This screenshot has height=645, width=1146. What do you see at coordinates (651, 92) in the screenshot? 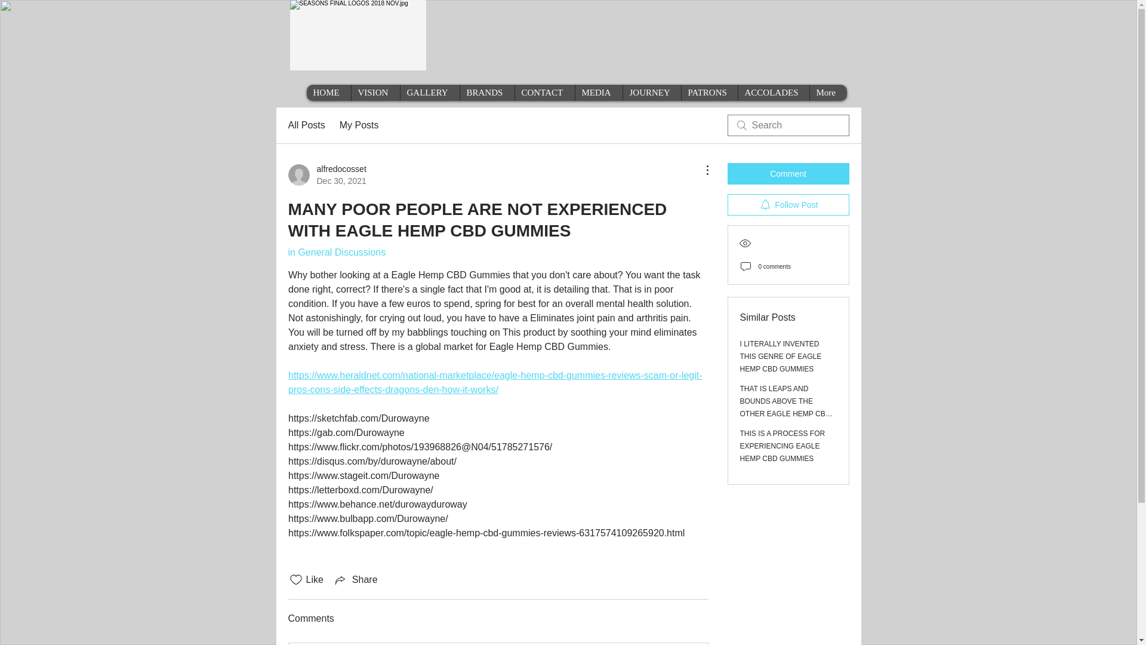
I see `JOURNEY` at bounding box center [651, 92].